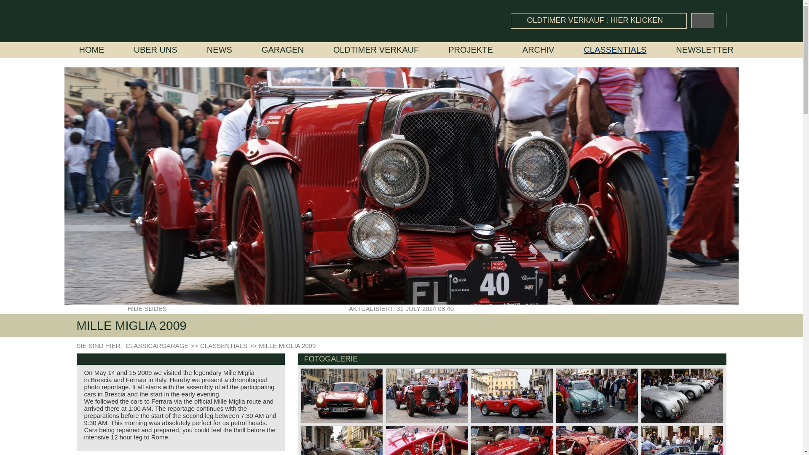  I want to click on Garagen, so click(282, 49).